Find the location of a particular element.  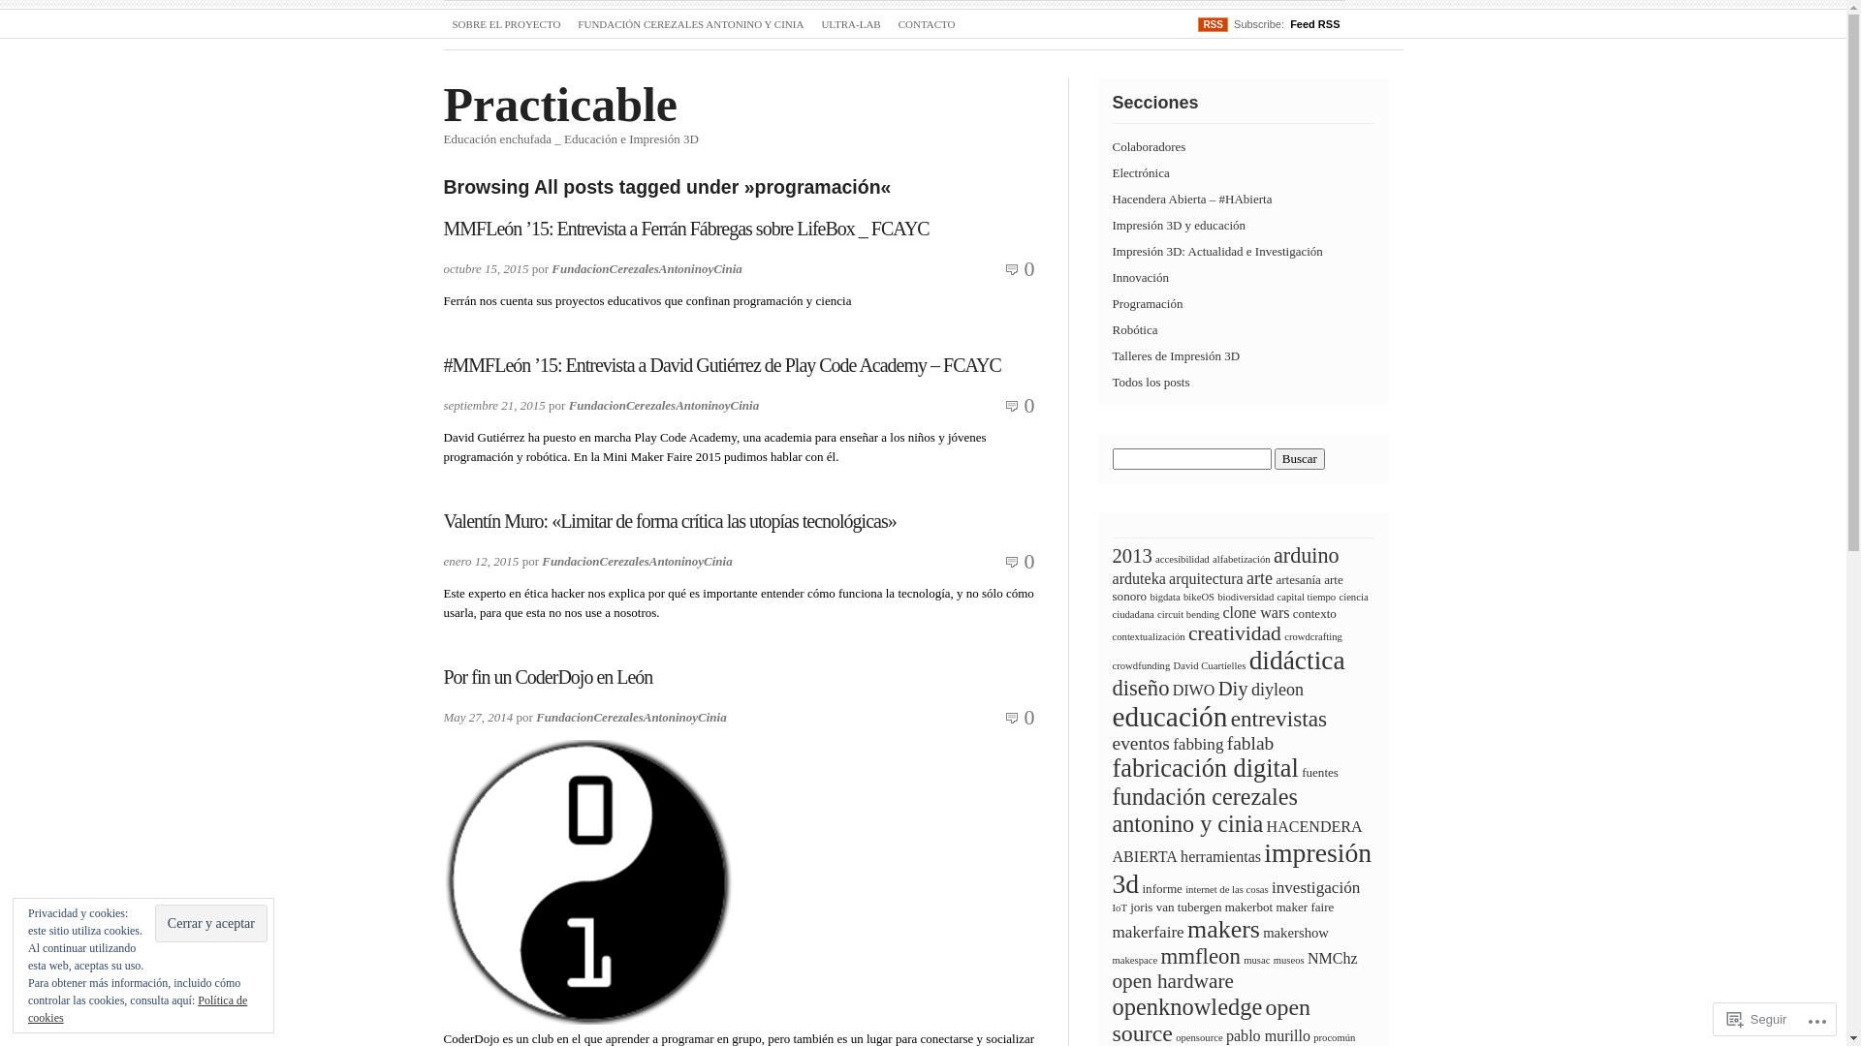

makers is located at coordinates (1223, 930).